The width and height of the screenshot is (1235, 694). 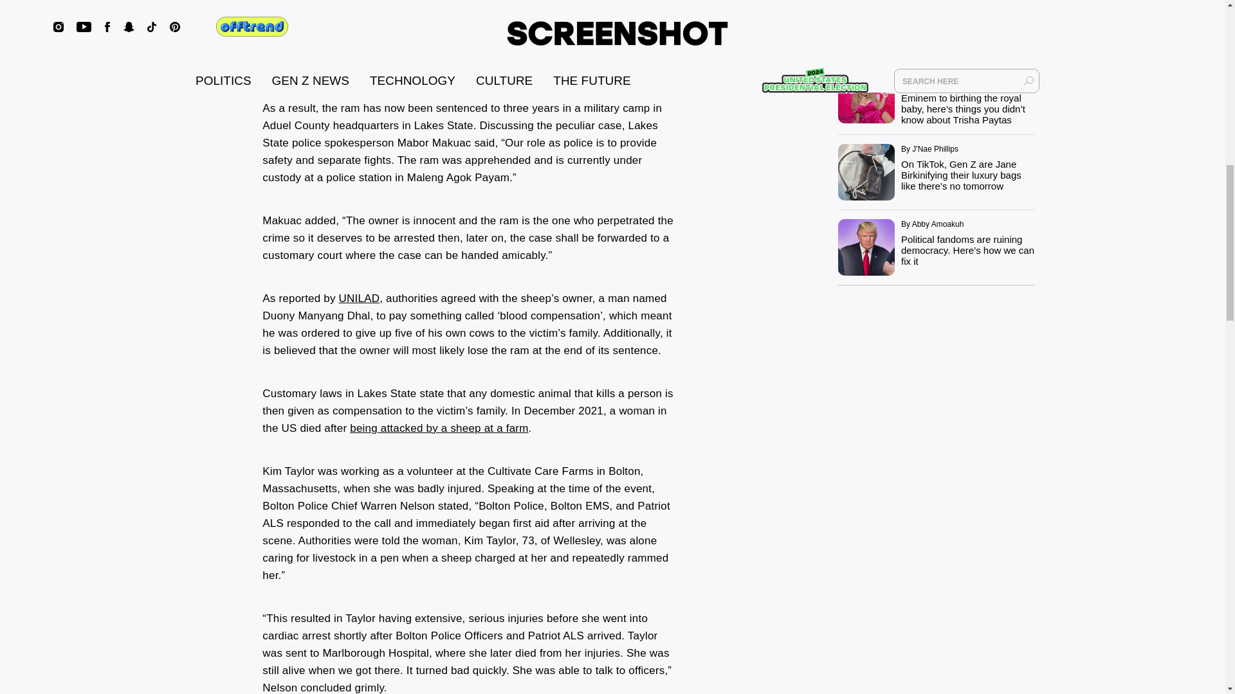 What do you see at coordinates (387, 65) in the screenshot?
I see `Adhieu Chaping` at bounding box center [387, 65].